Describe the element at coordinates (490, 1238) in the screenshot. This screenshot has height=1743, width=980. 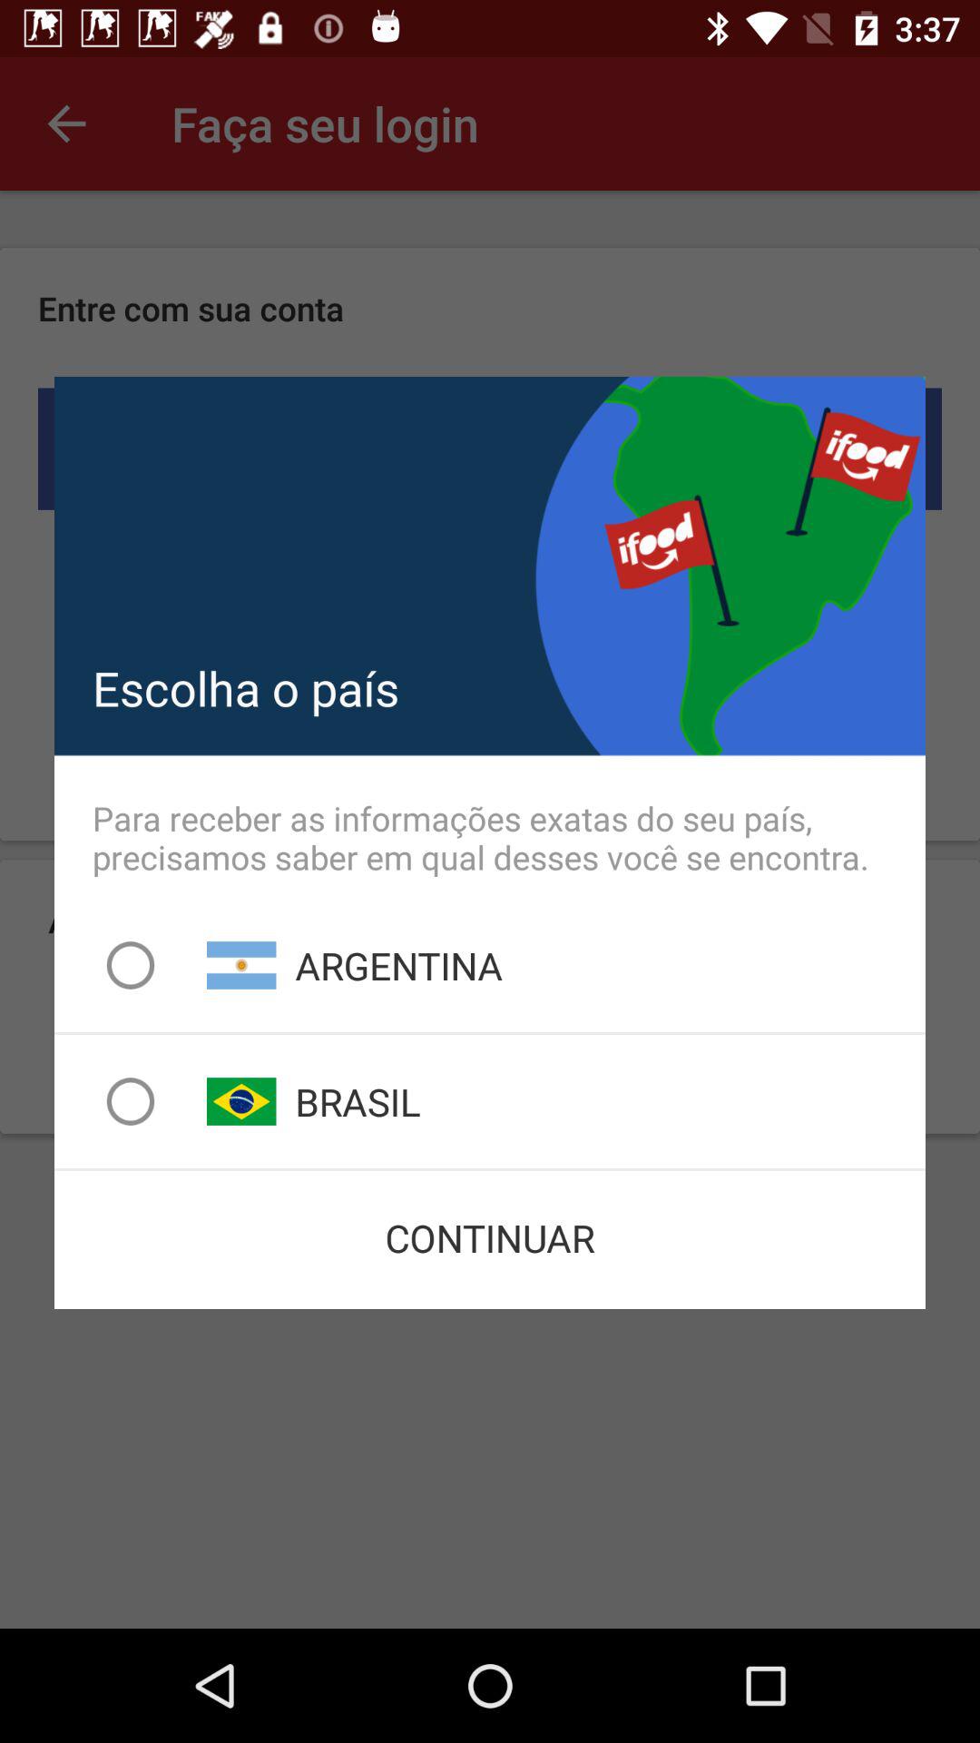
I see `jump until the continuar icon` at that location.